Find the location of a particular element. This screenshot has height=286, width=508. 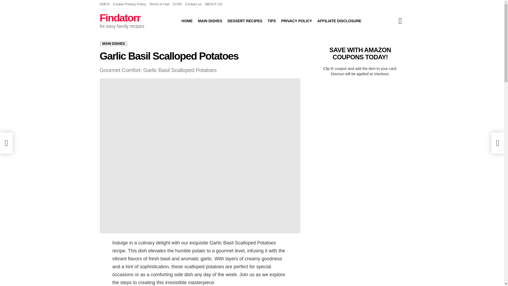

Findatorr is located at coordinates (120, 18).